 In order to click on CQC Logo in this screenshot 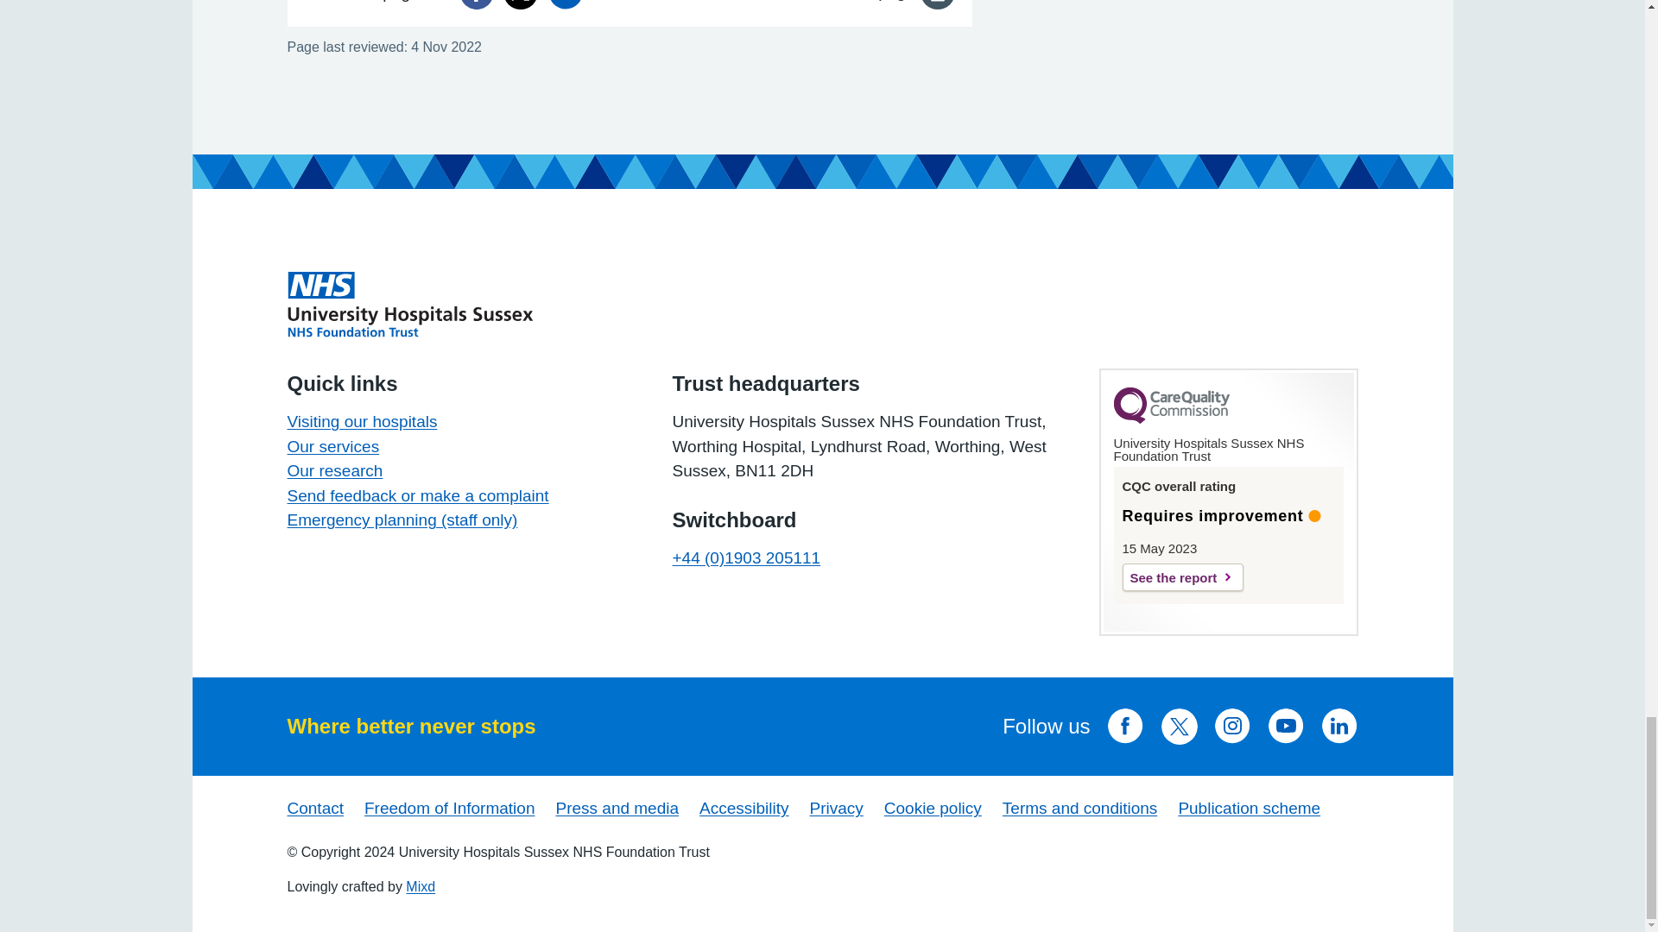, I will do `click(1172, 419)`.